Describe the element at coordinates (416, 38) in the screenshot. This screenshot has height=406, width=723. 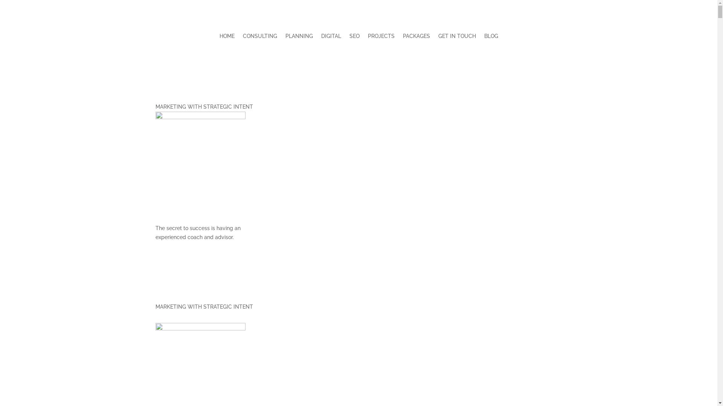
I see `PACKAGES` at that location.